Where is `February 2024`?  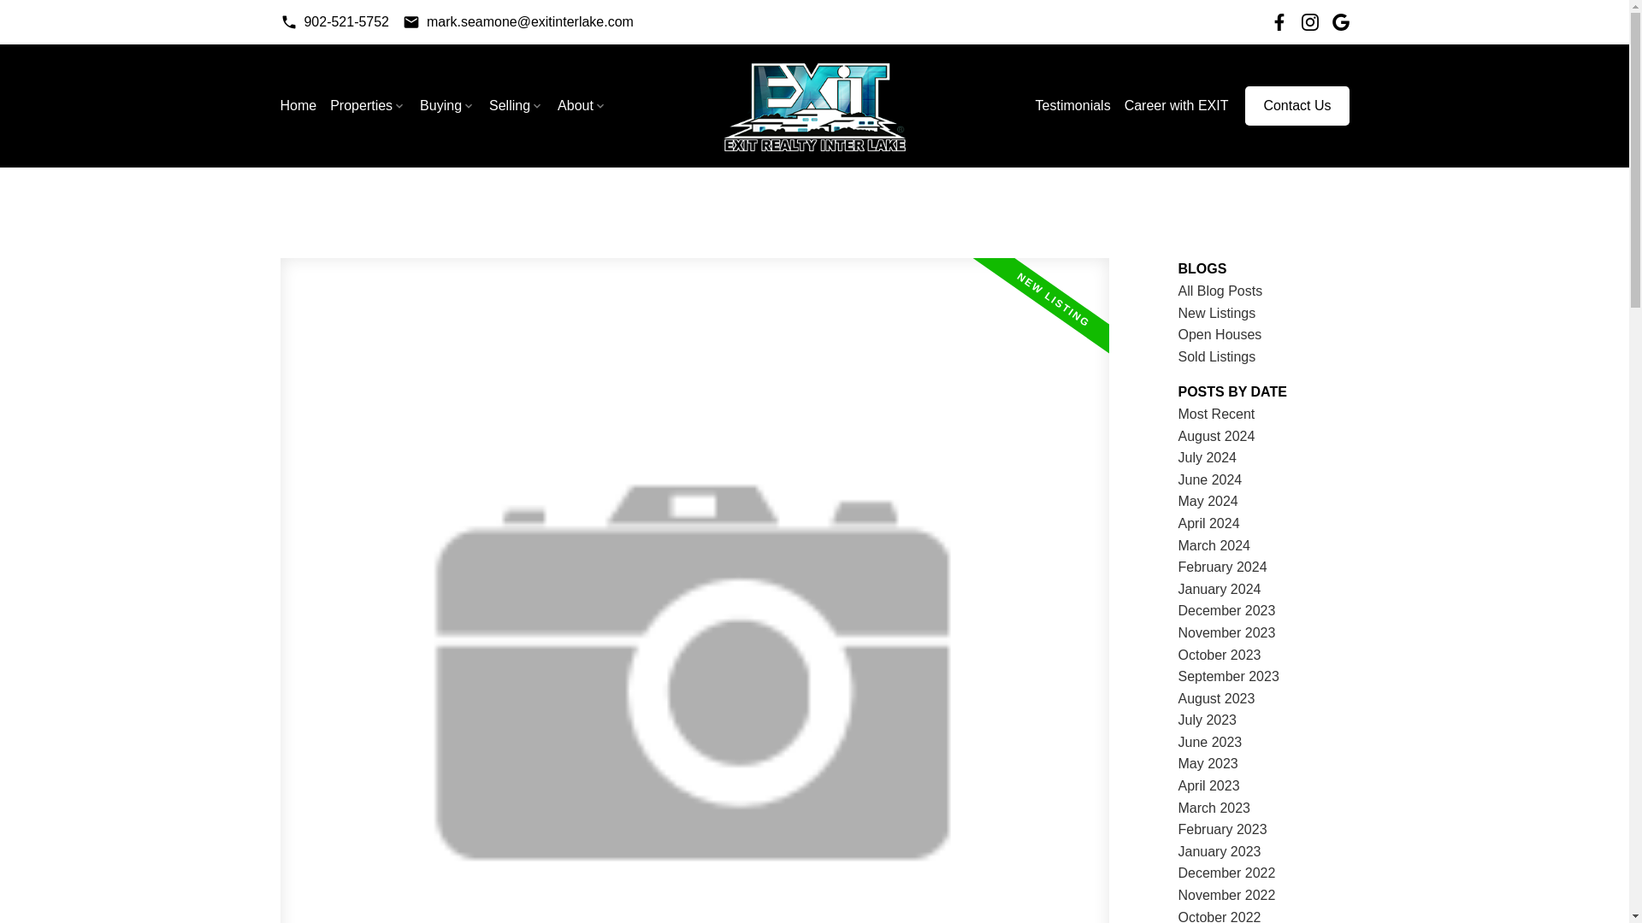 February 2024 is located at coordinates (1223, 566).